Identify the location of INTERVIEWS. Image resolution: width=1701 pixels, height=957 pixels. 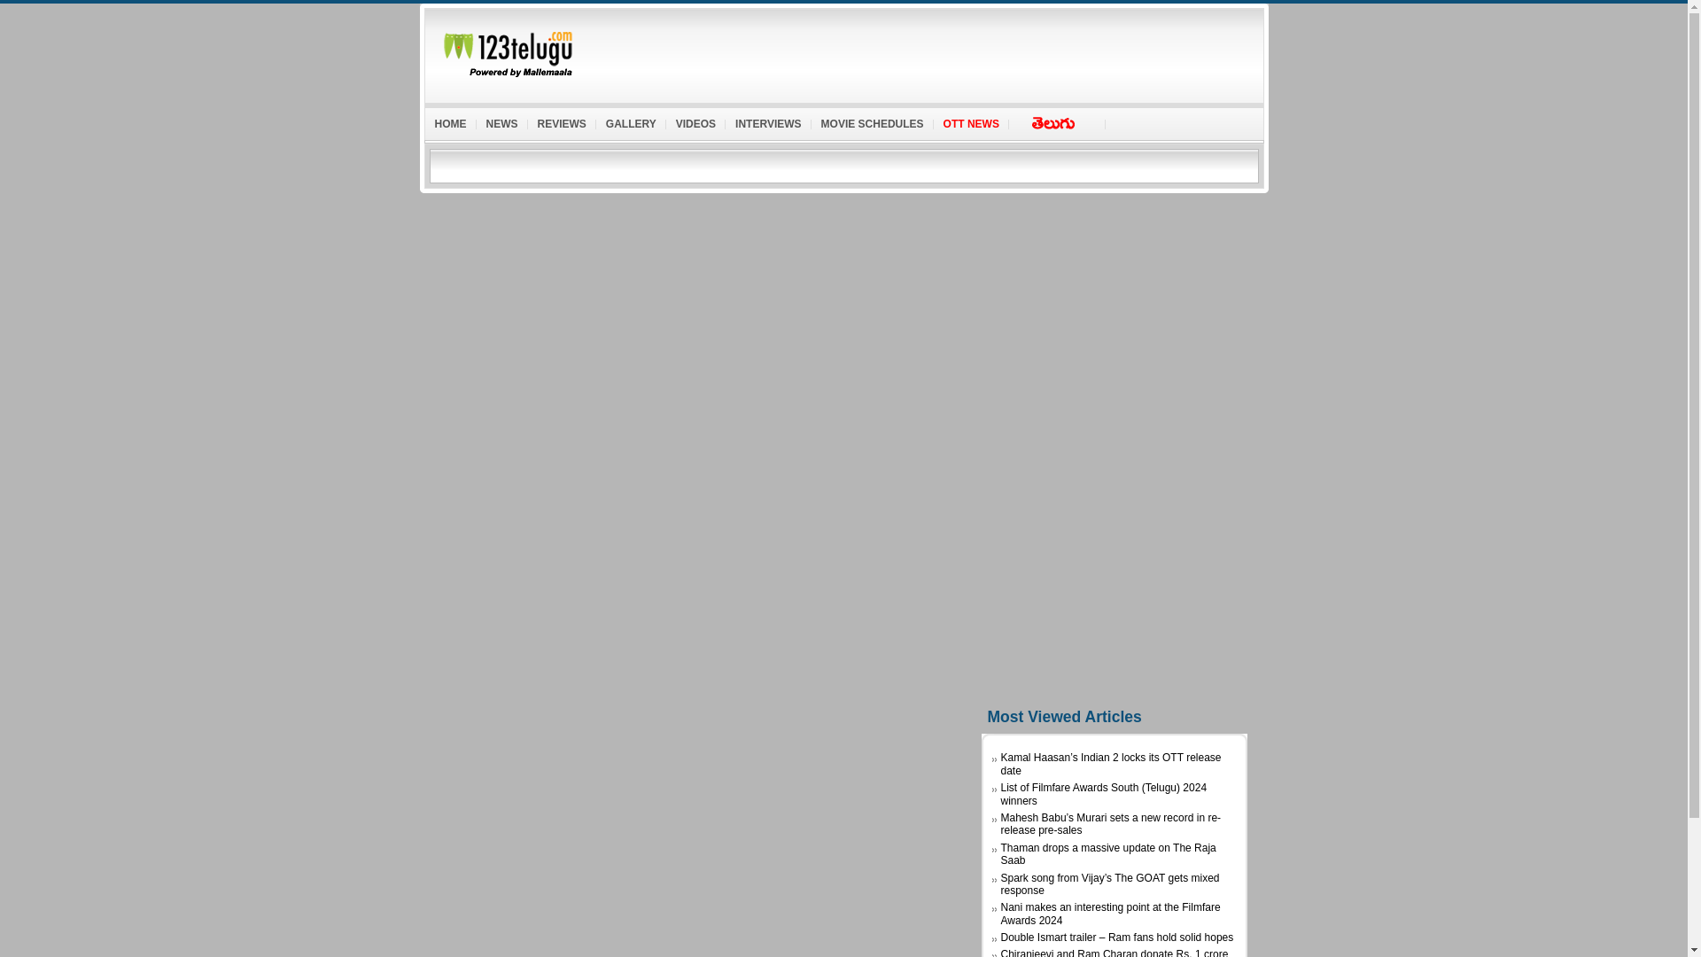
(768, 121).